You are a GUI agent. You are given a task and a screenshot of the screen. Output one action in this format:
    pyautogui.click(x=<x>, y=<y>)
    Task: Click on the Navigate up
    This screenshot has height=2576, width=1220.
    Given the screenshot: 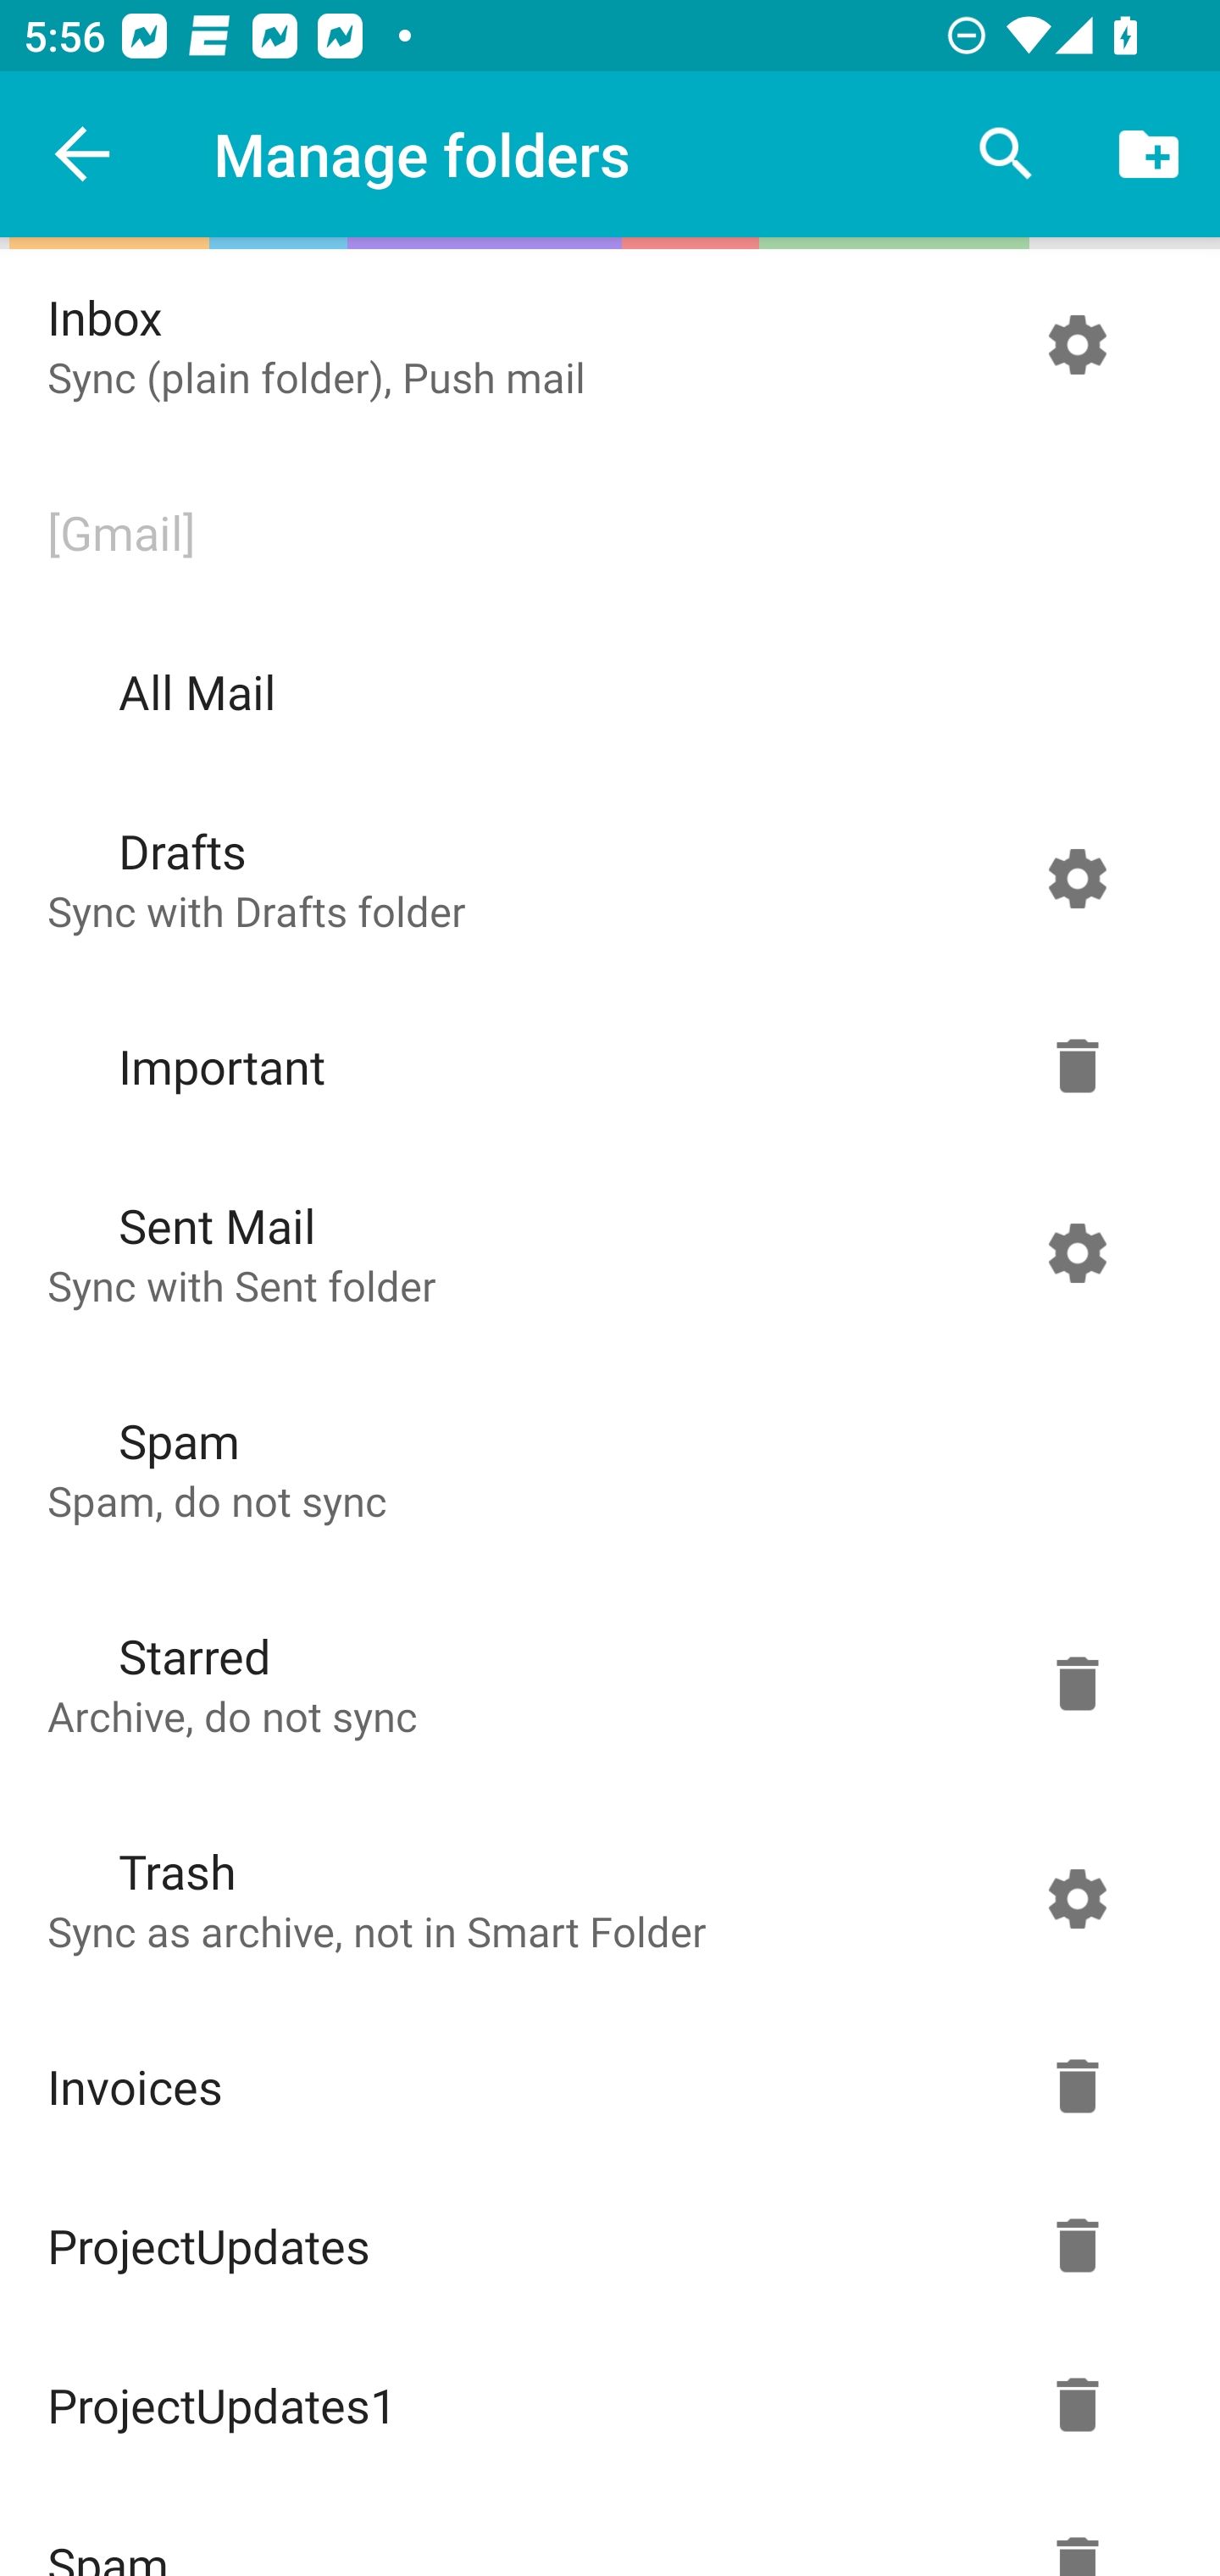 What is the action you would take?
    pyautogui.click(x=83, y=154)
    